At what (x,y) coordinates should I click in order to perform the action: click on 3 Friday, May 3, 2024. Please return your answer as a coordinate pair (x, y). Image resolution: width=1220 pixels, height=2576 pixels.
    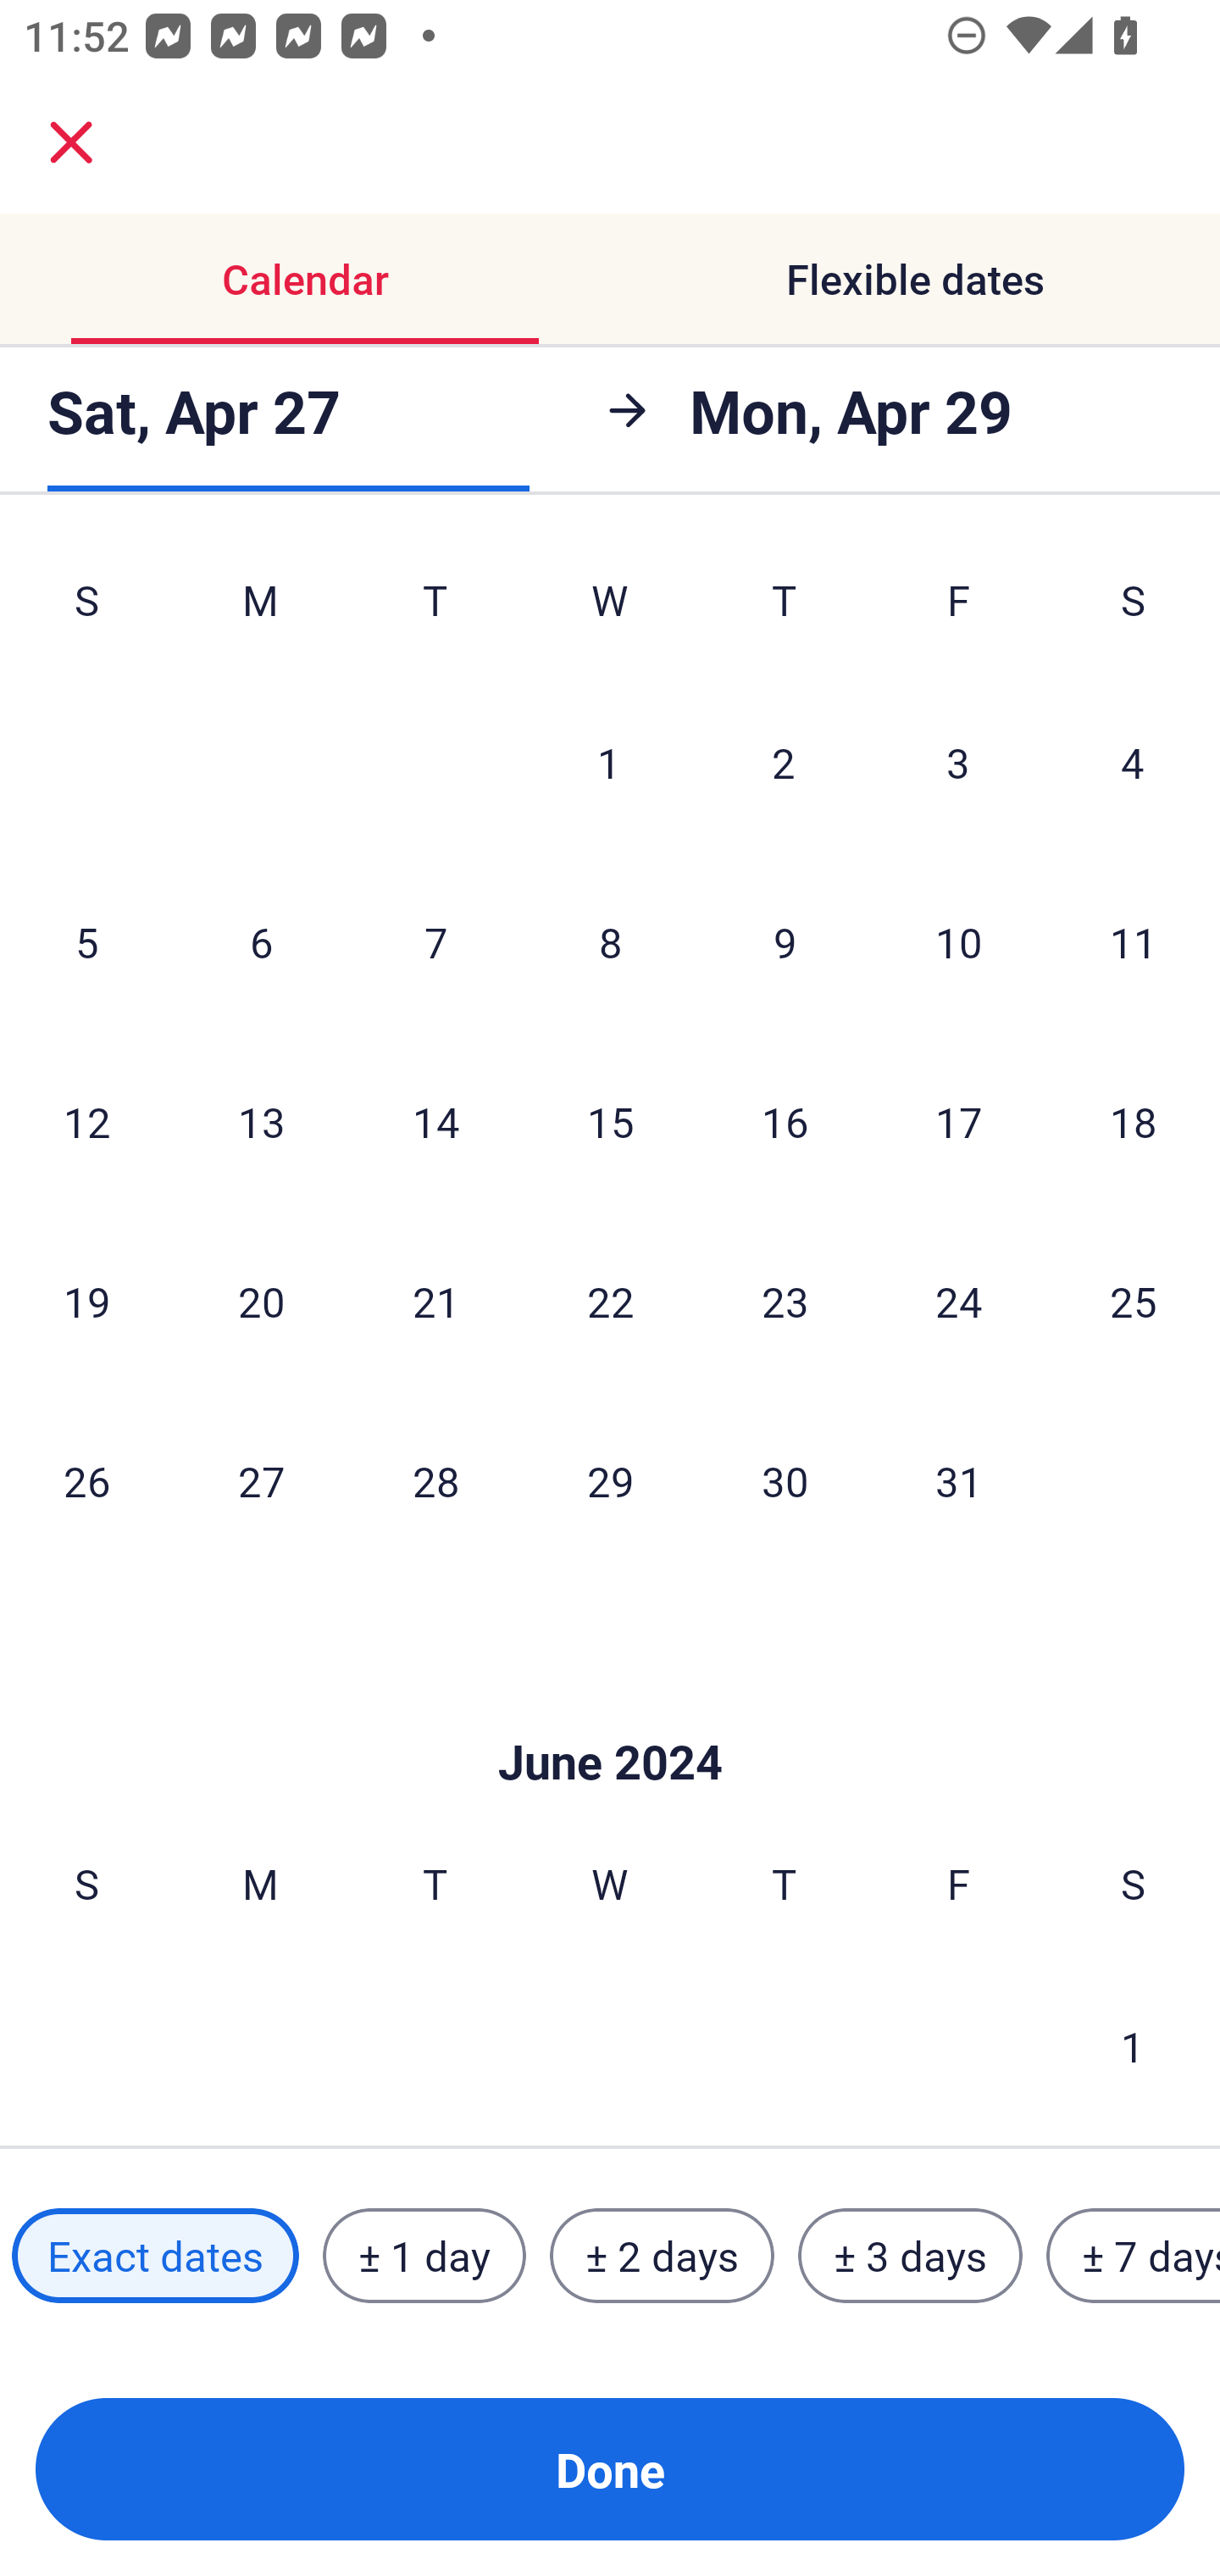
    Looking at the image, I should click on (958, 763).